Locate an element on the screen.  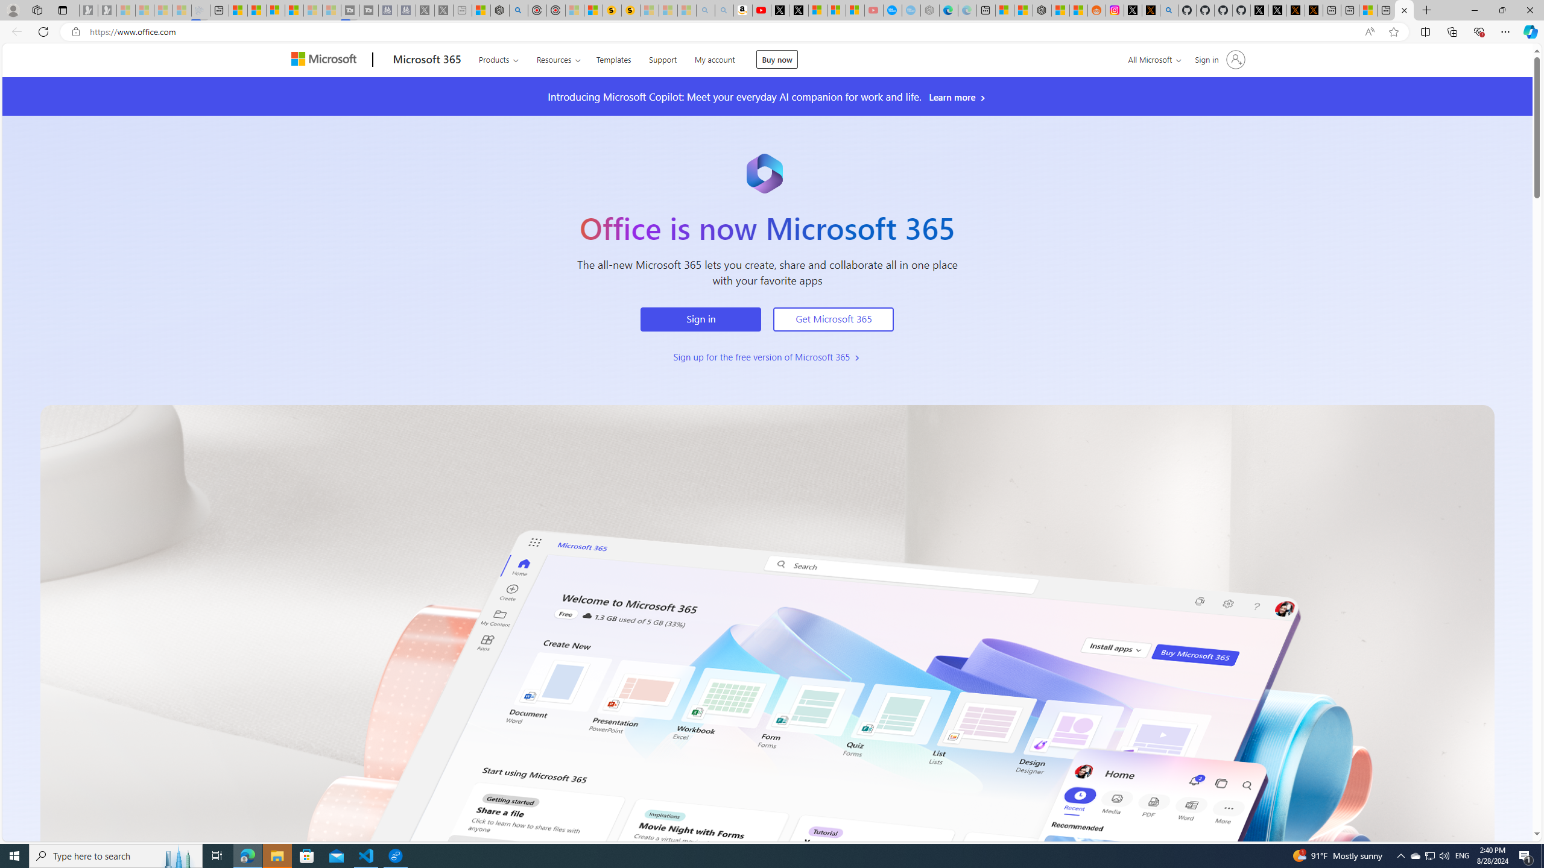
GitHub (@github) / X is located at coordinates (1277, 10).